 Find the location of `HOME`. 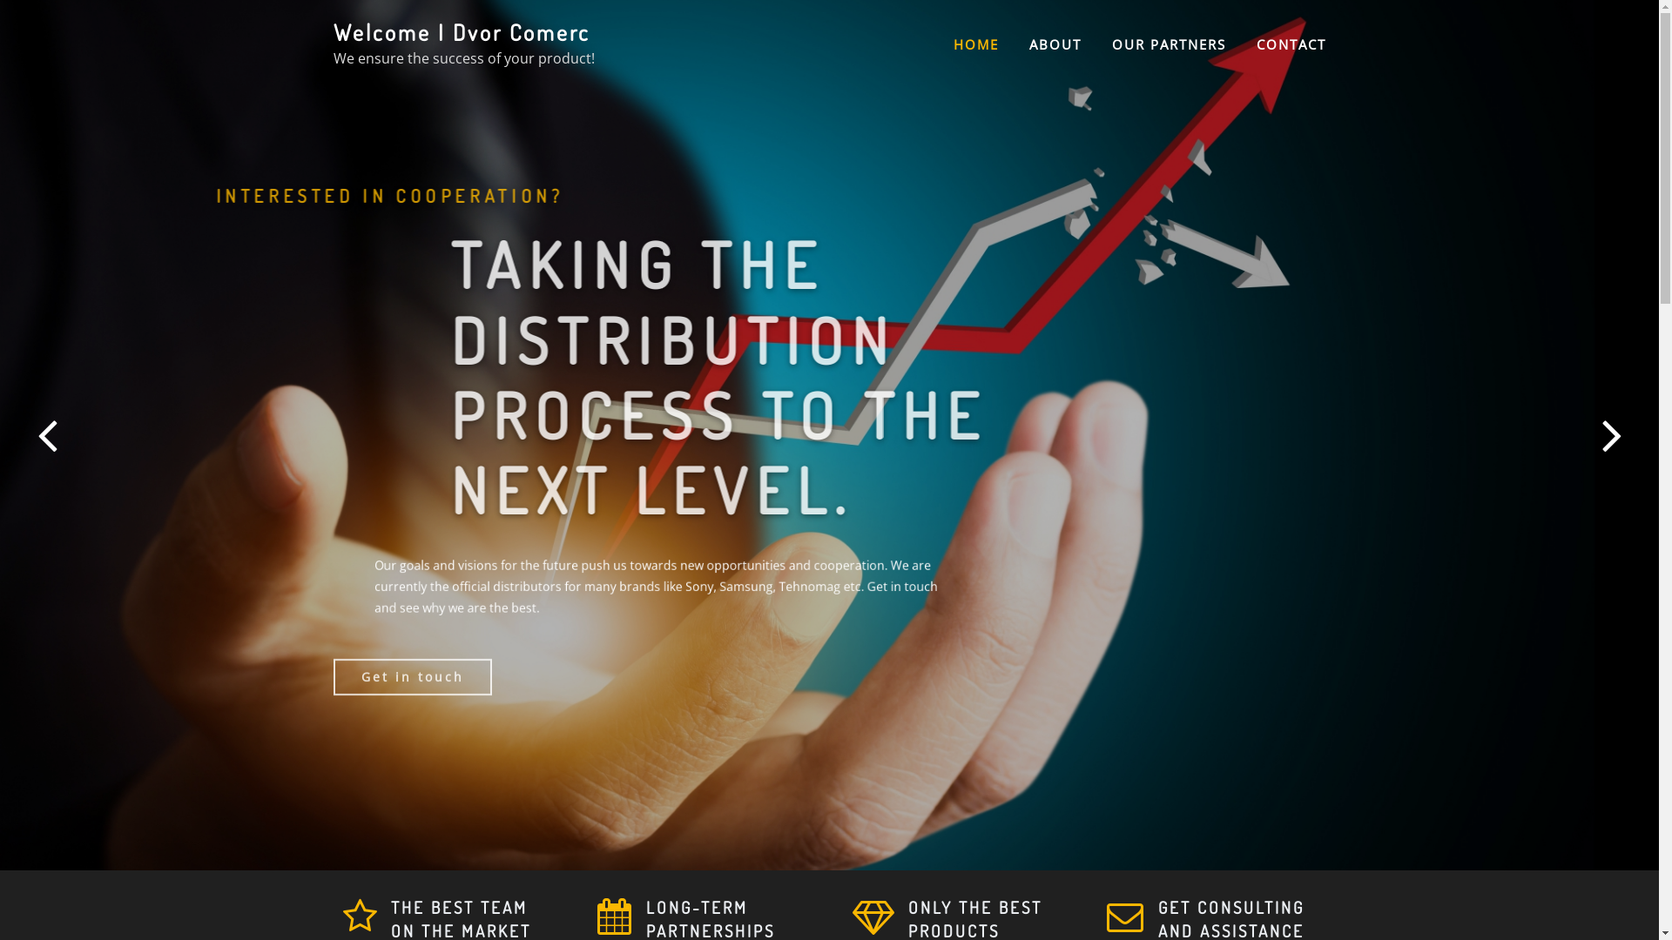

HOME is located at coordinates (975, 44).